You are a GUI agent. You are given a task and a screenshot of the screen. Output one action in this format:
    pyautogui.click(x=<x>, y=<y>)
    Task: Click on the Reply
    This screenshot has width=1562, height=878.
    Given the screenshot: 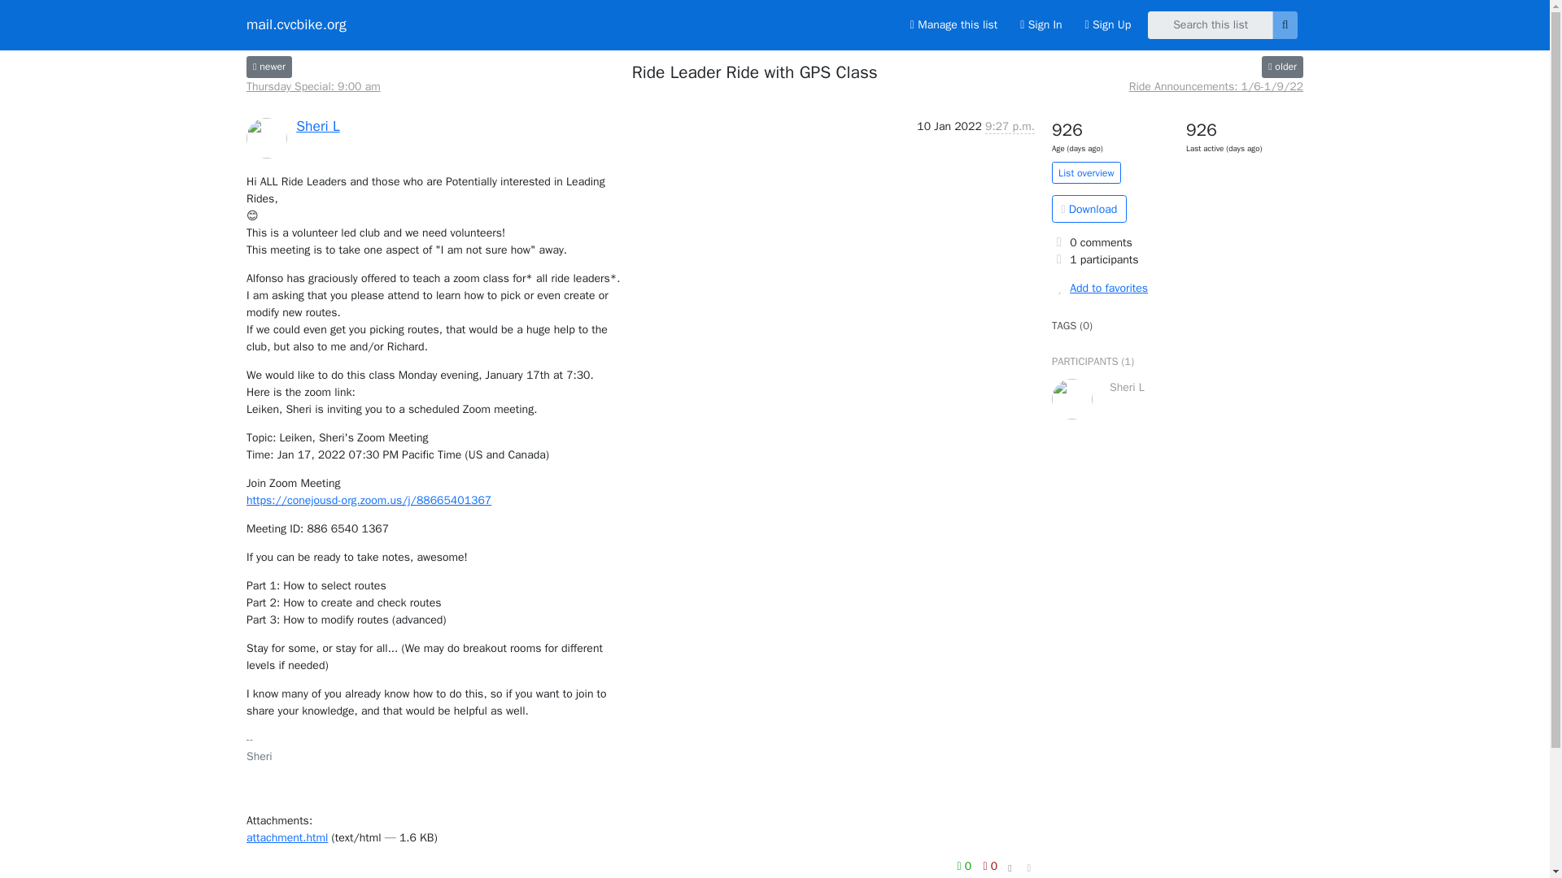 What is the action you would take?
    pyautogui.click(x=264, y=876)
    